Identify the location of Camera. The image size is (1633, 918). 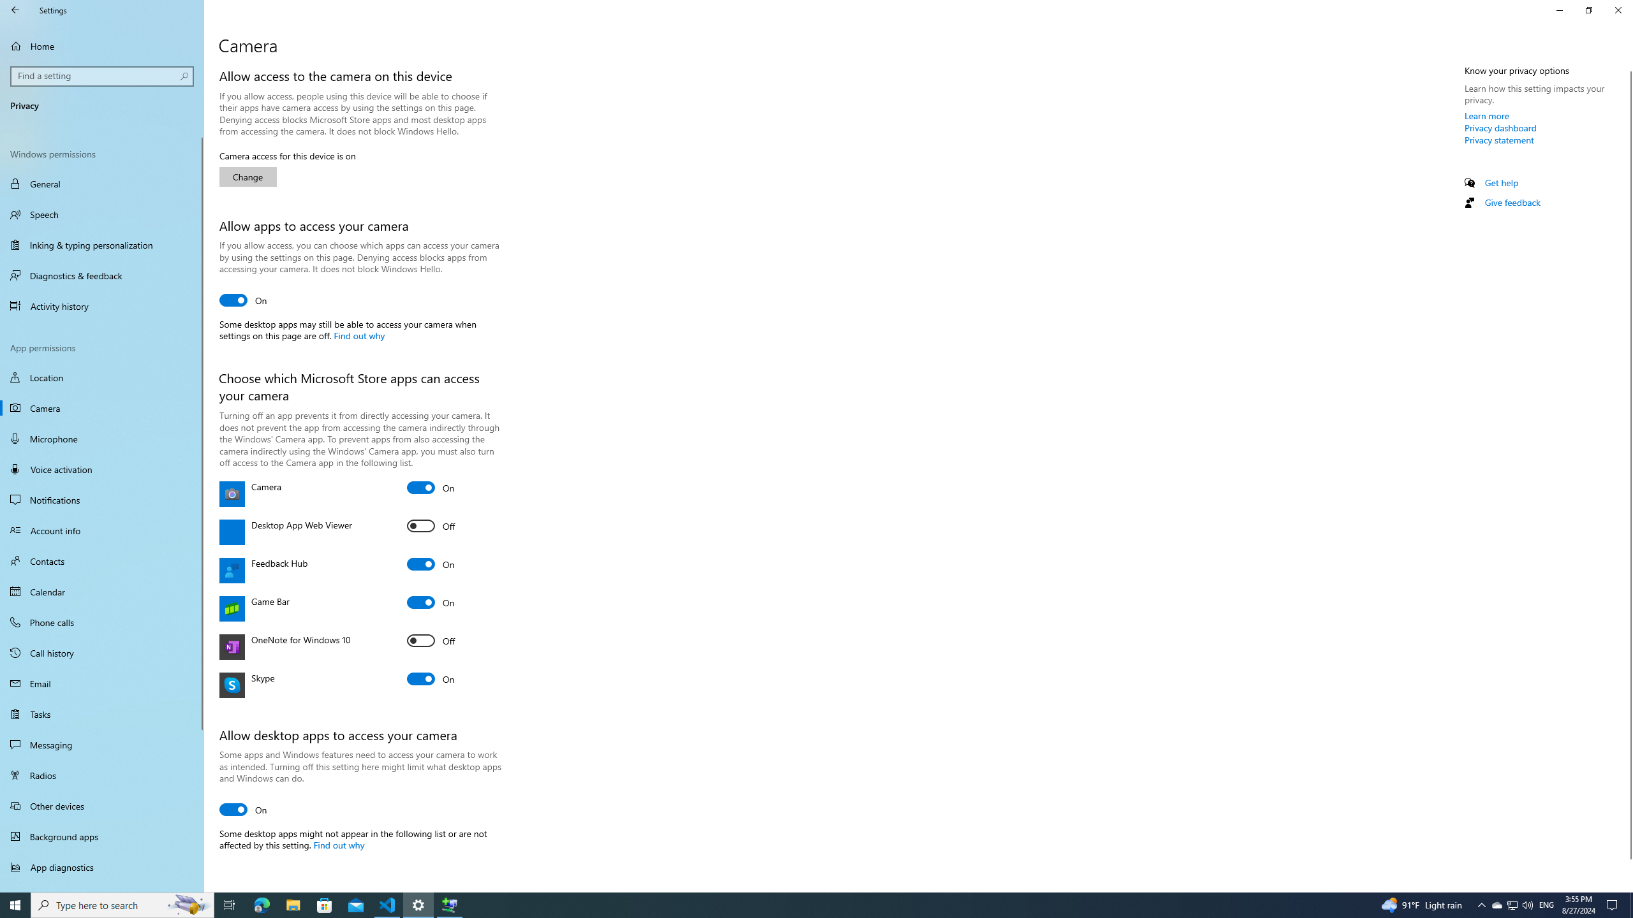
(102, 408).